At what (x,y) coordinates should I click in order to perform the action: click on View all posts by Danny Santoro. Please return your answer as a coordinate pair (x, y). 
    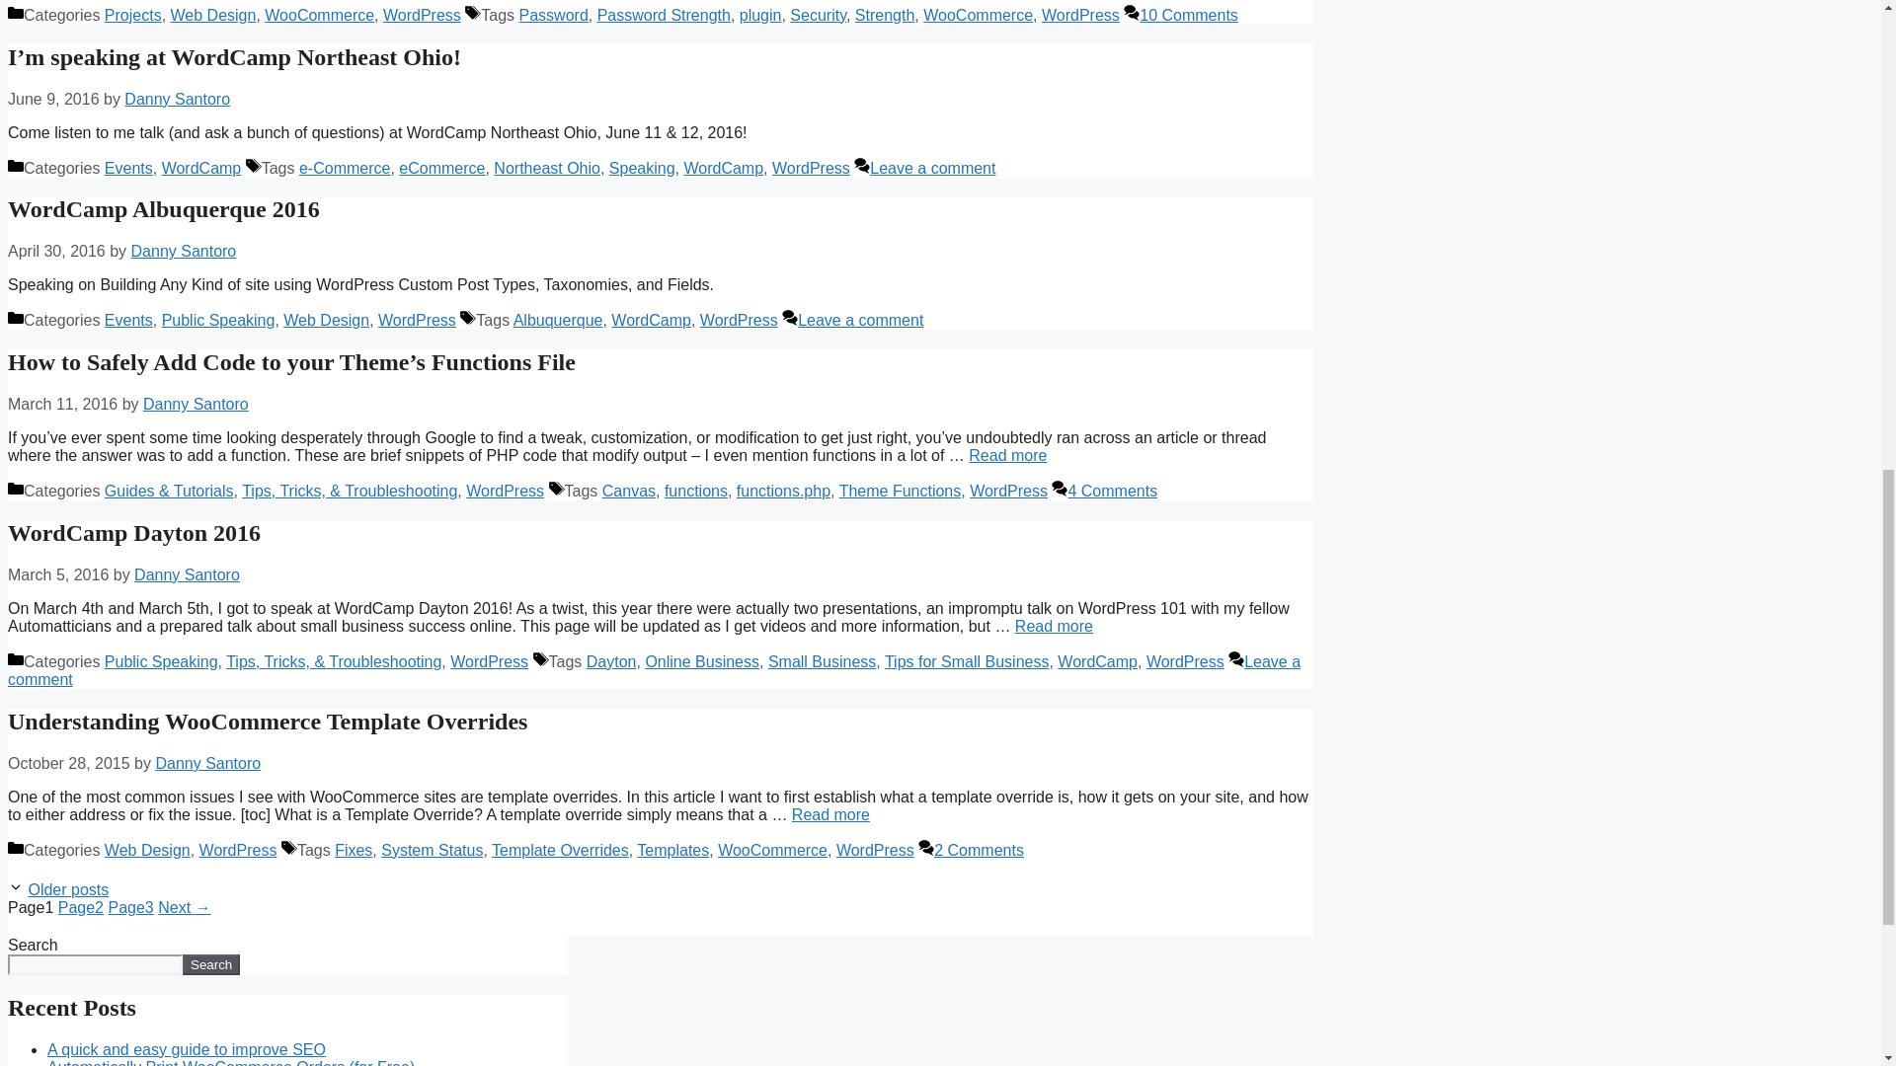
    Looking at the image, I should click on (177, 99).